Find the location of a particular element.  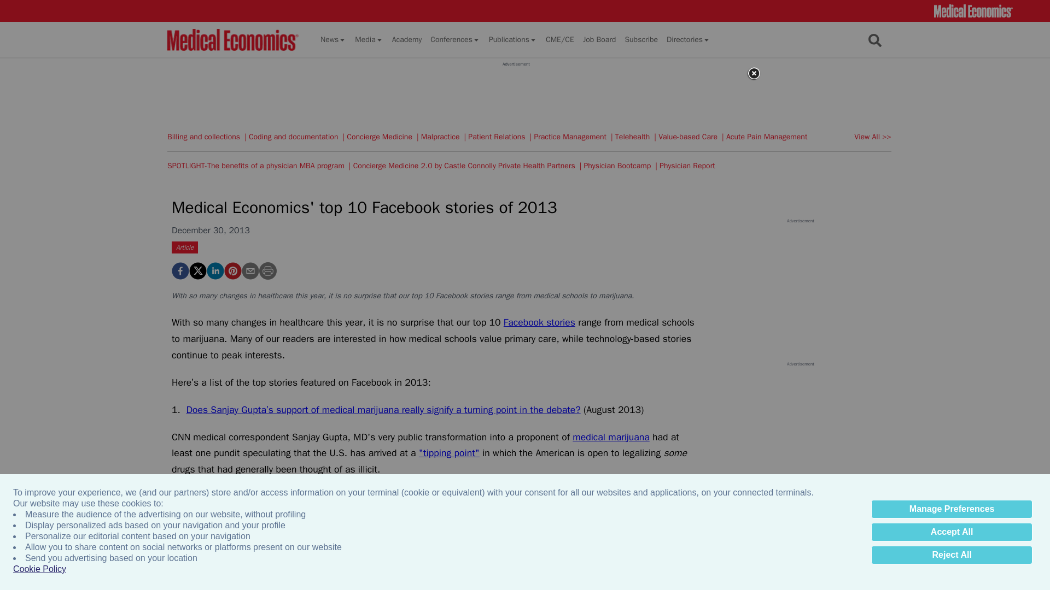

Accept All is located at coordinates (952, 532).